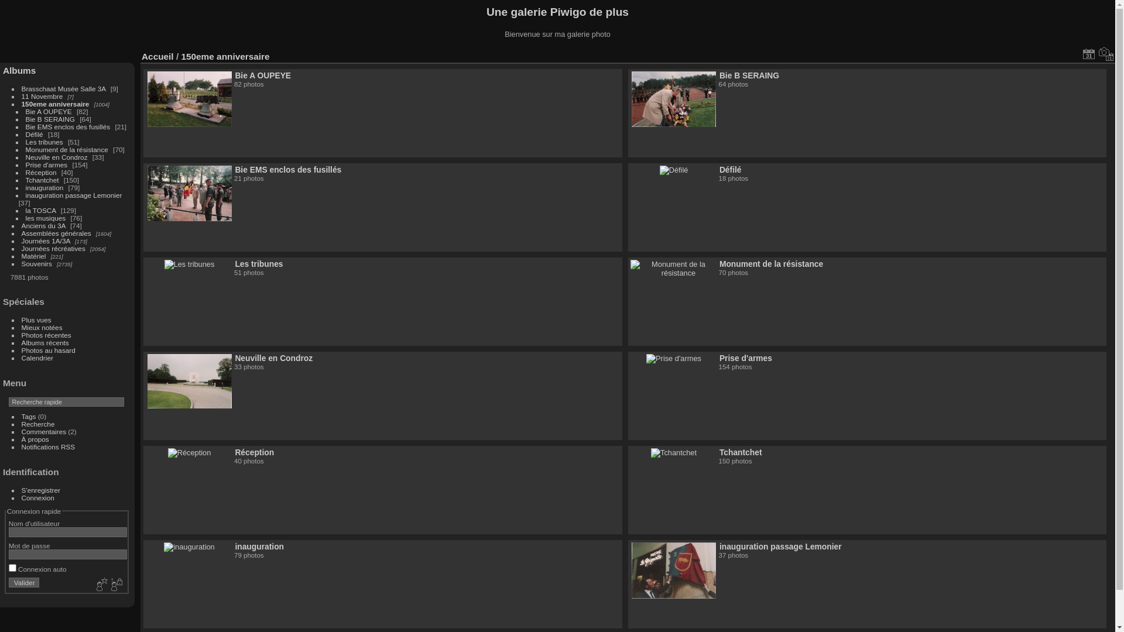 This screenshot has height=632, width=1124. I want to click on les musiques, so click(46, 218).